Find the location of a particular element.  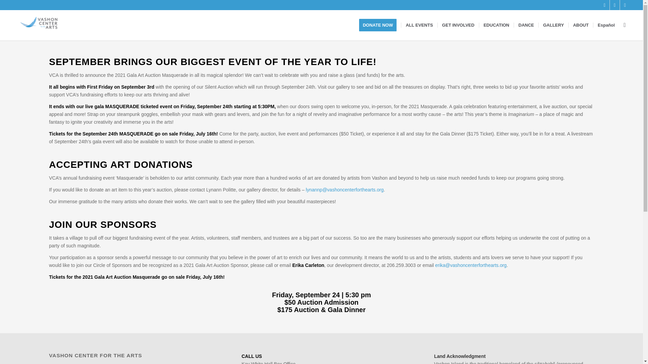

GET INVOLVED is located at coordinates (458, 25).